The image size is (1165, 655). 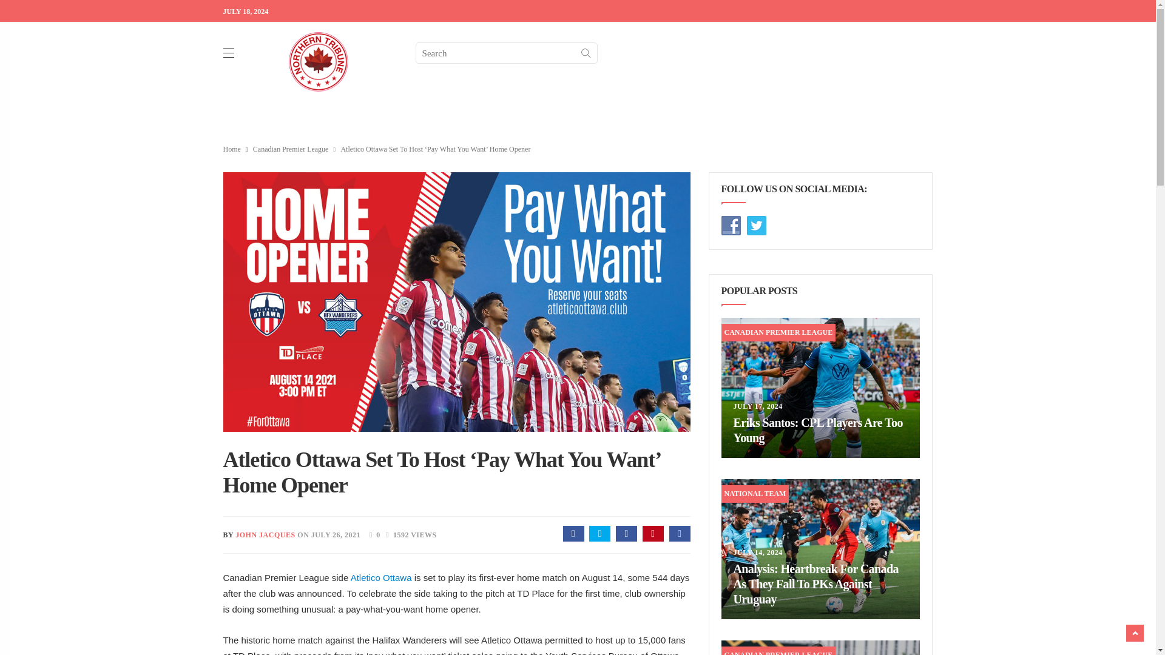 What do you see at coordinates (573, 534) in the screenshot?
I see `Share this post on Facebook!` at bounding box center [573, 534].